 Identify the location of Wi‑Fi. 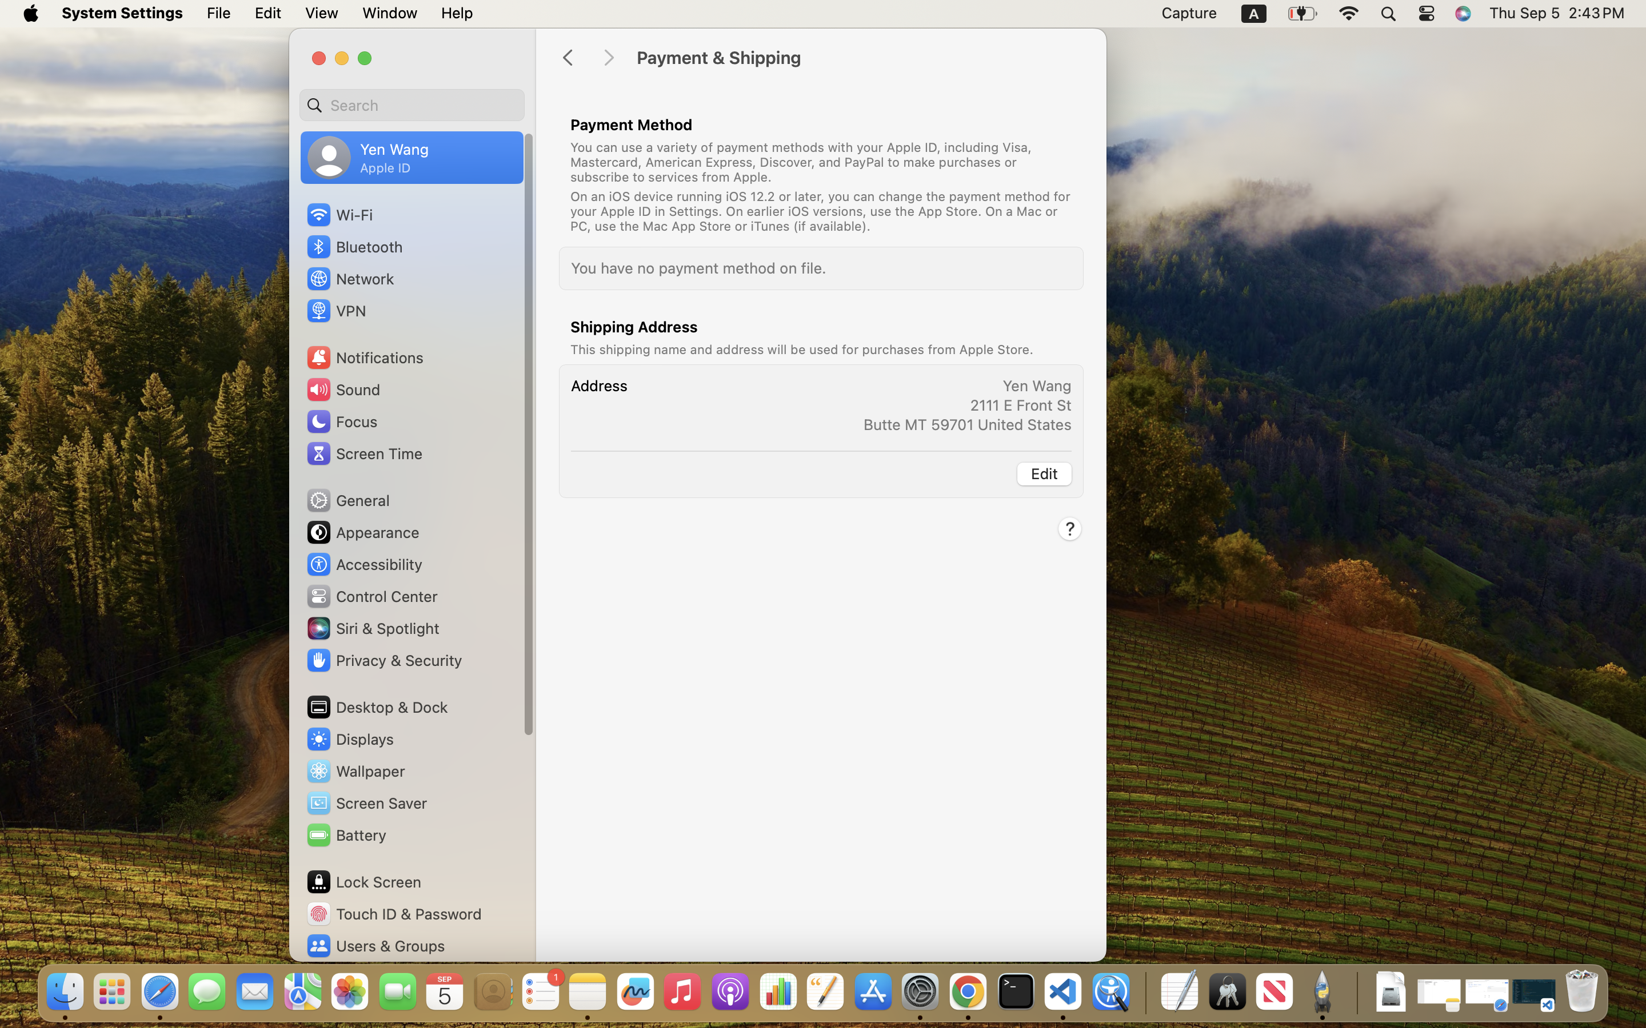
(339, 215).